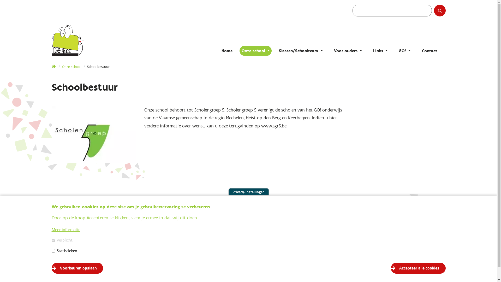 This screenshot has width=501, height=282. I want to click on Ga naar de homepage, so click(104, 40).